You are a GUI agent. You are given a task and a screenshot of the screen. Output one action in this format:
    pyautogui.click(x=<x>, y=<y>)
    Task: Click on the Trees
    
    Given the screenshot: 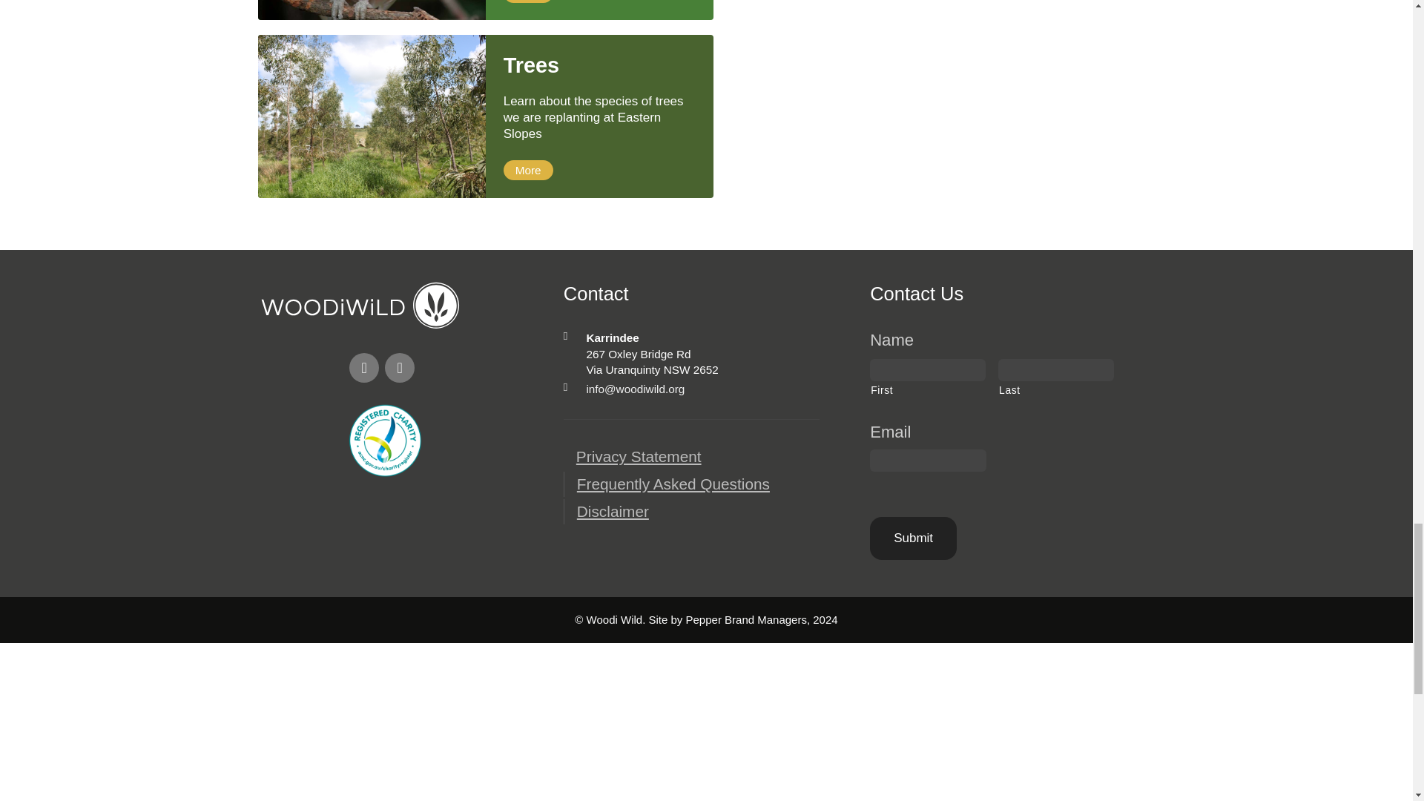 What is the action you would take?
    pyautogui.click(x=599, y=65)
    